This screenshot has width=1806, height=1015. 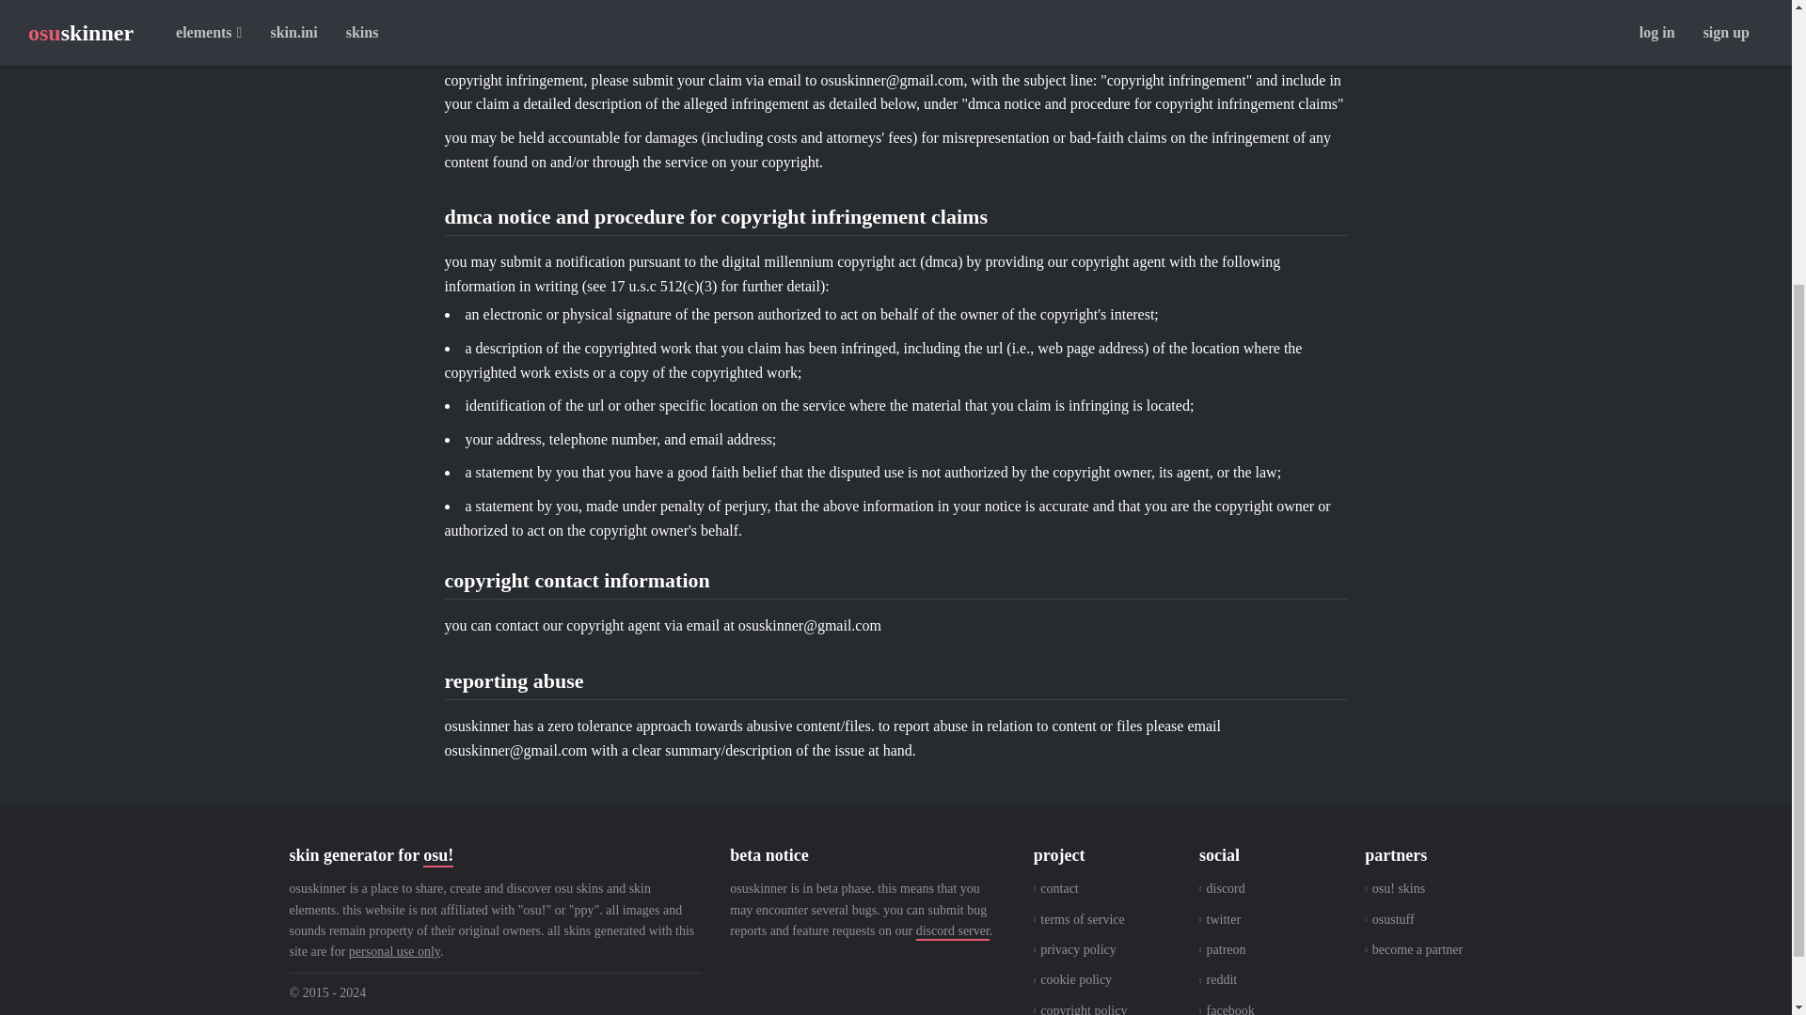 I want to click on become a partner, so click(x=1414, y=949).